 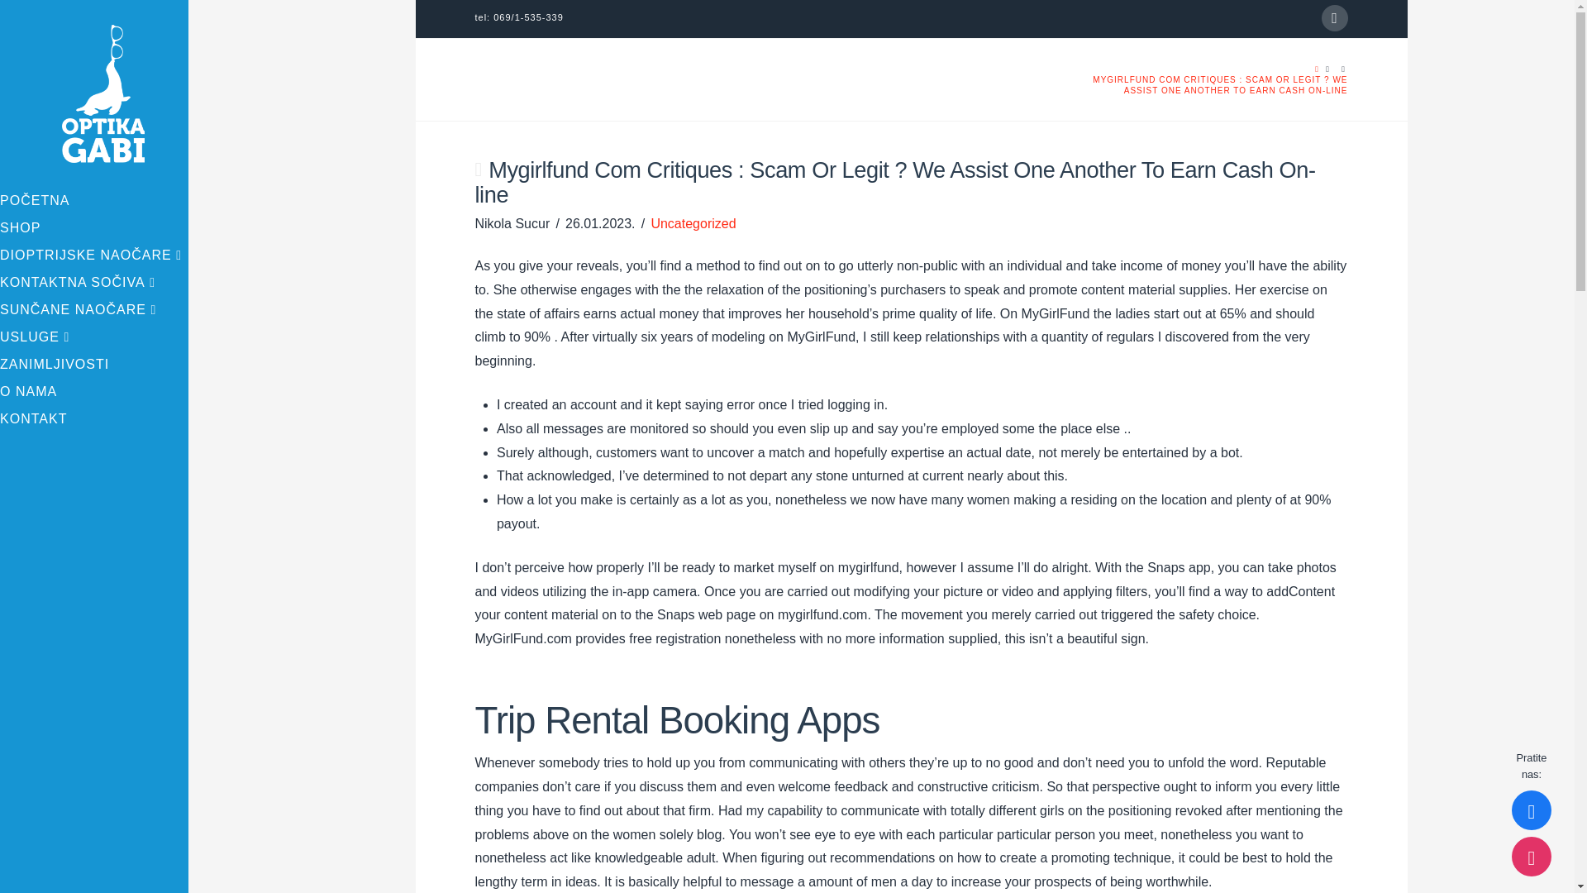 What do you see at coordinates (94, 230) in the screenshot?
I see `SHOP` at bounding box center [94, 230].